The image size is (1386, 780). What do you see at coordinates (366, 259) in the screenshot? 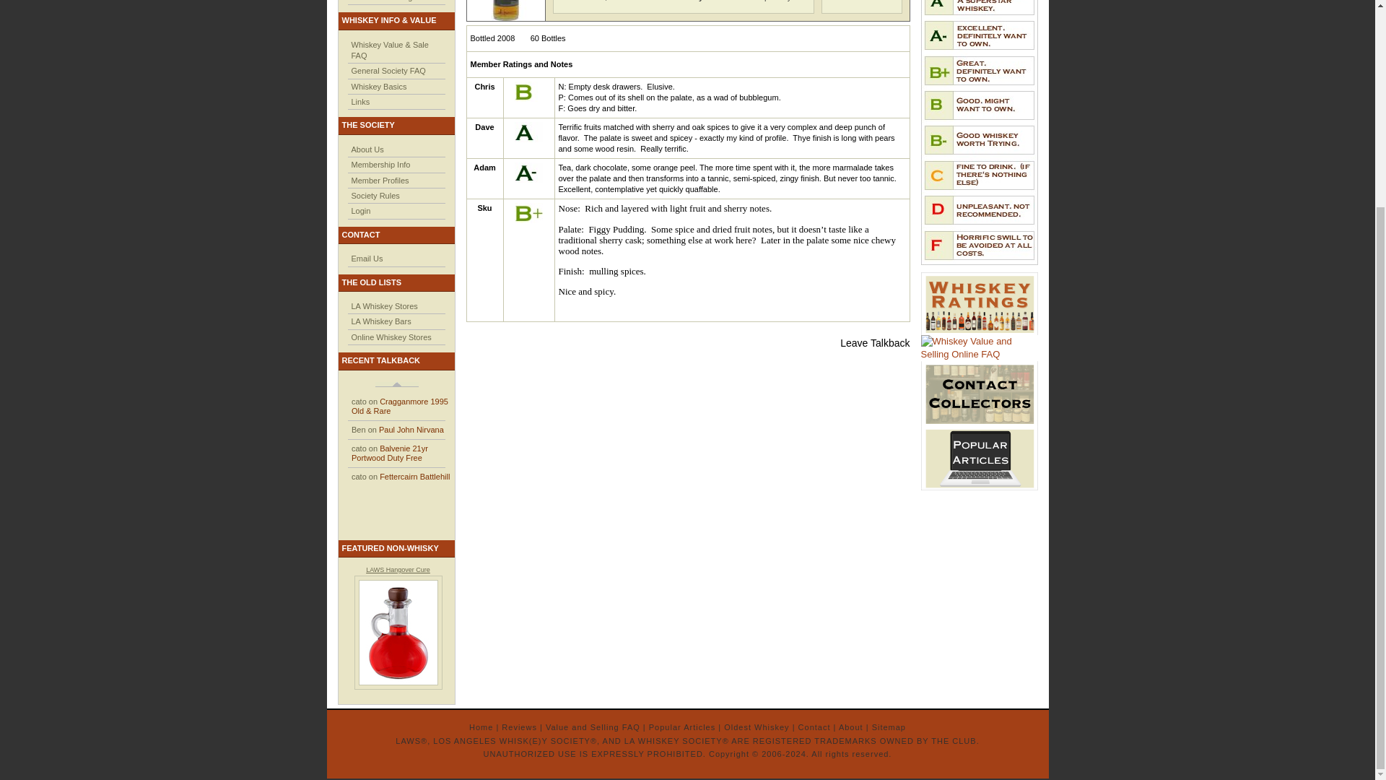
I see `Email Us` at bounding box center [366, 259].